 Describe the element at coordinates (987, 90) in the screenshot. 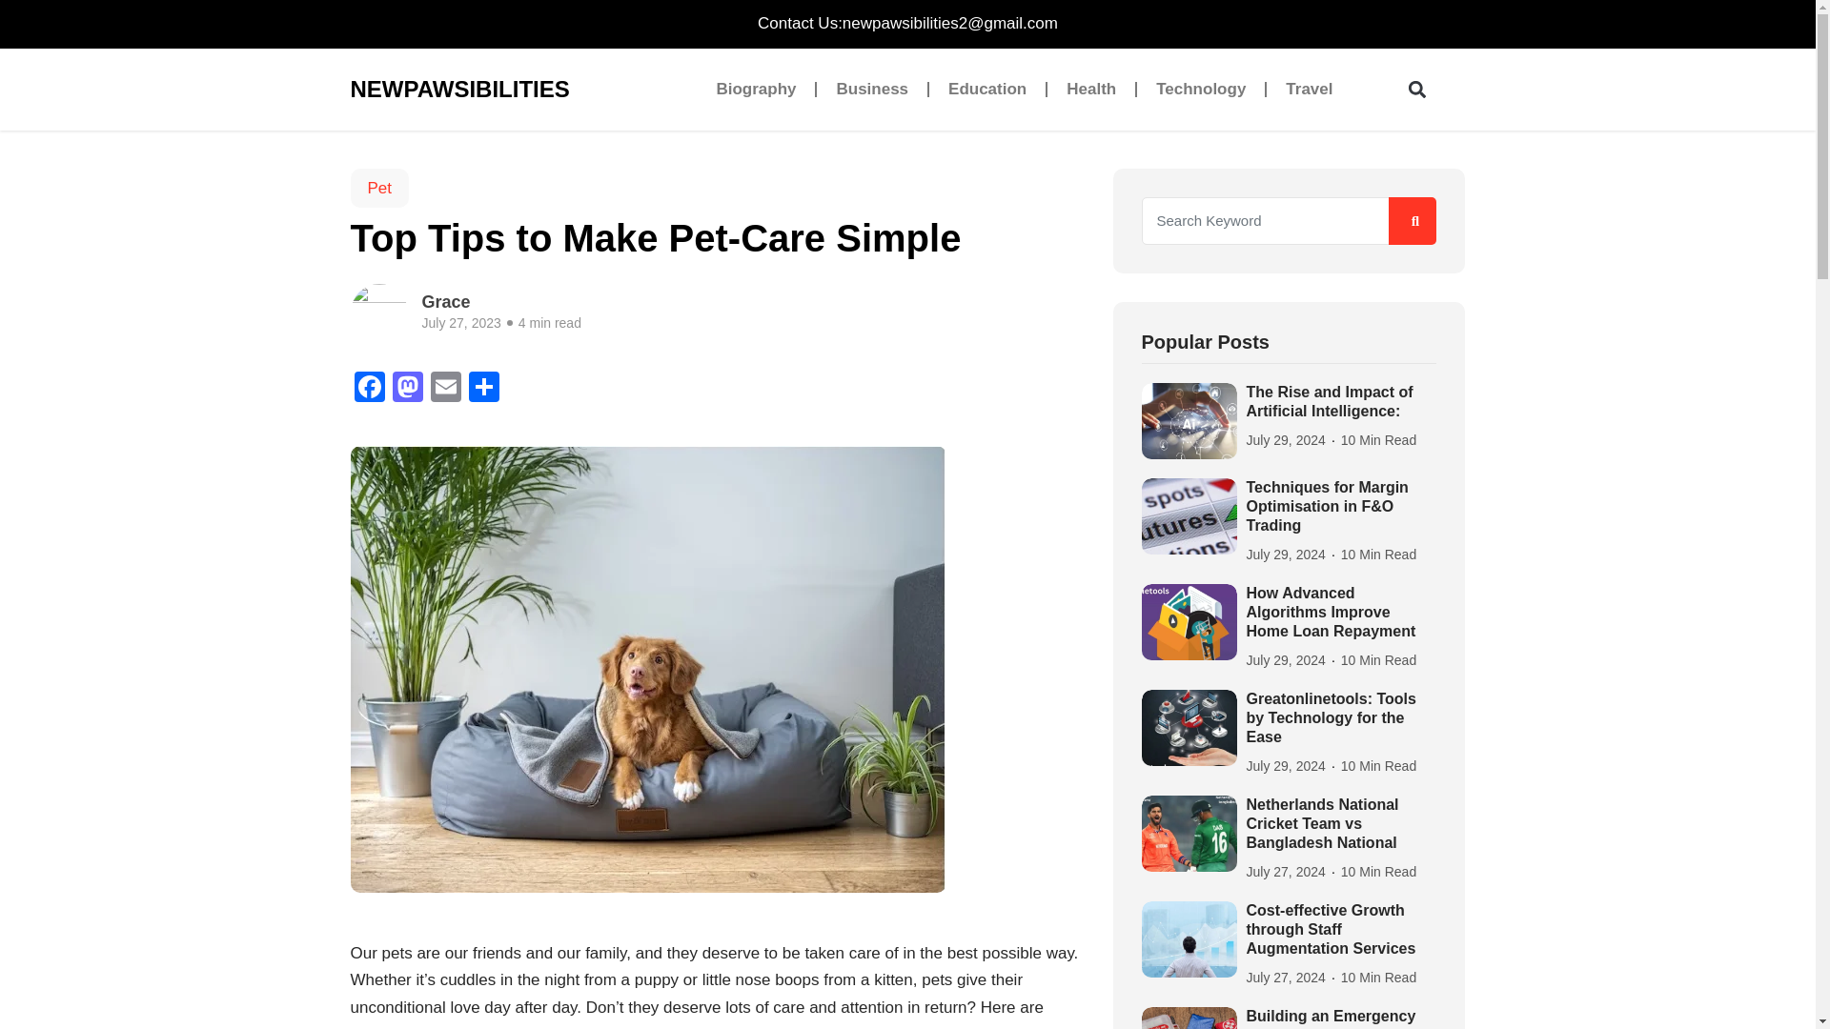

I see `Education` at that location.